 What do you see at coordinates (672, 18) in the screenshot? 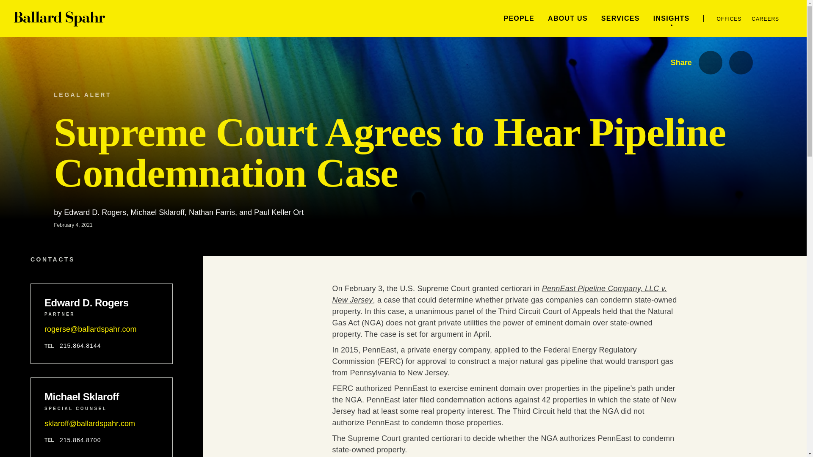
I see `INSIGHTS` at bounding box center [672, 18].